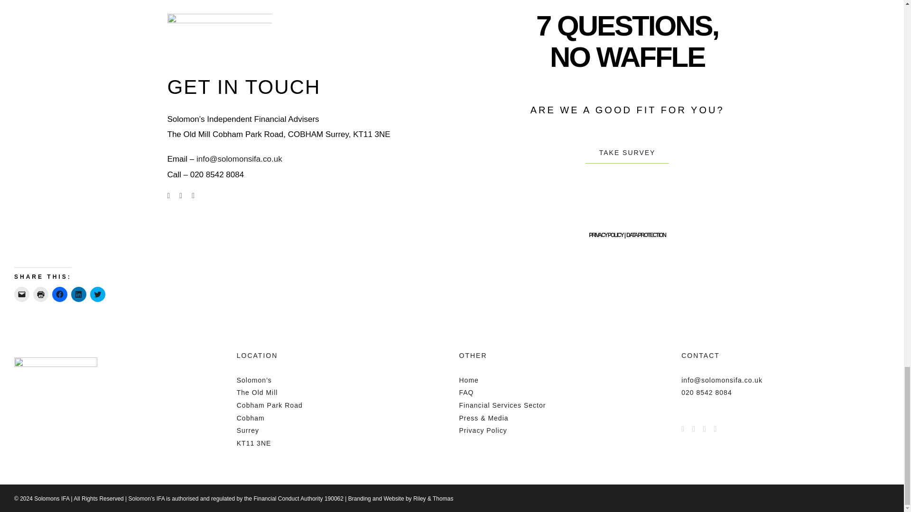  I want to click on Privacy Policy, so click(483, 430).